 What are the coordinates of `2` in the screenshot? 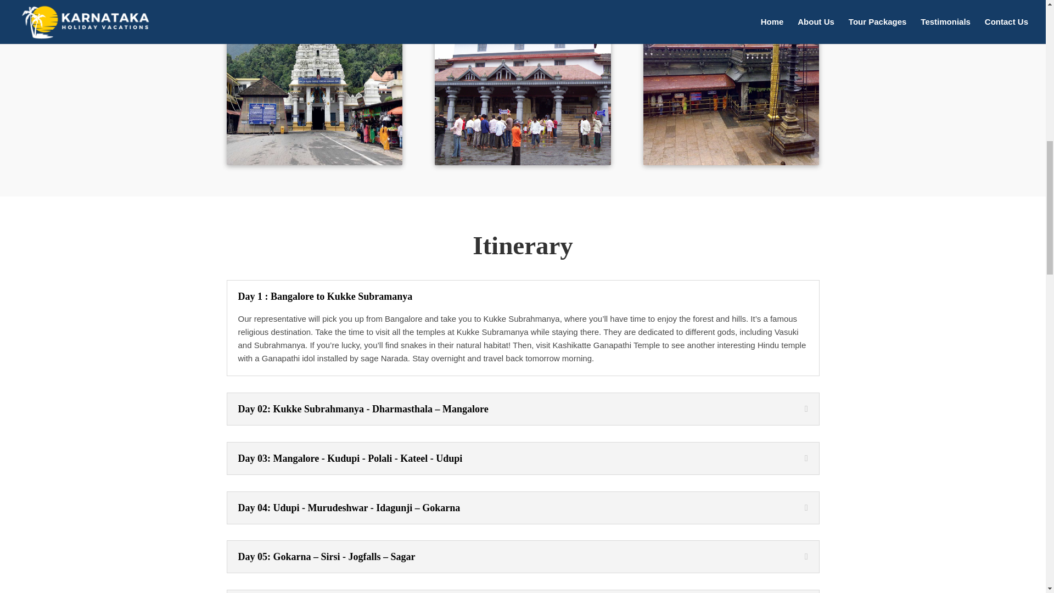 It's located at (522, 82).